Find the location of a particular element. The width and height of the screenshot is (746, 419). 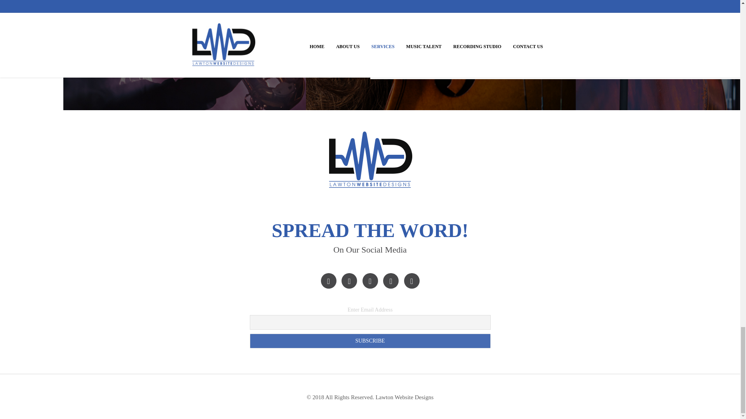

Subscribe is located at coordinates (370, 341).